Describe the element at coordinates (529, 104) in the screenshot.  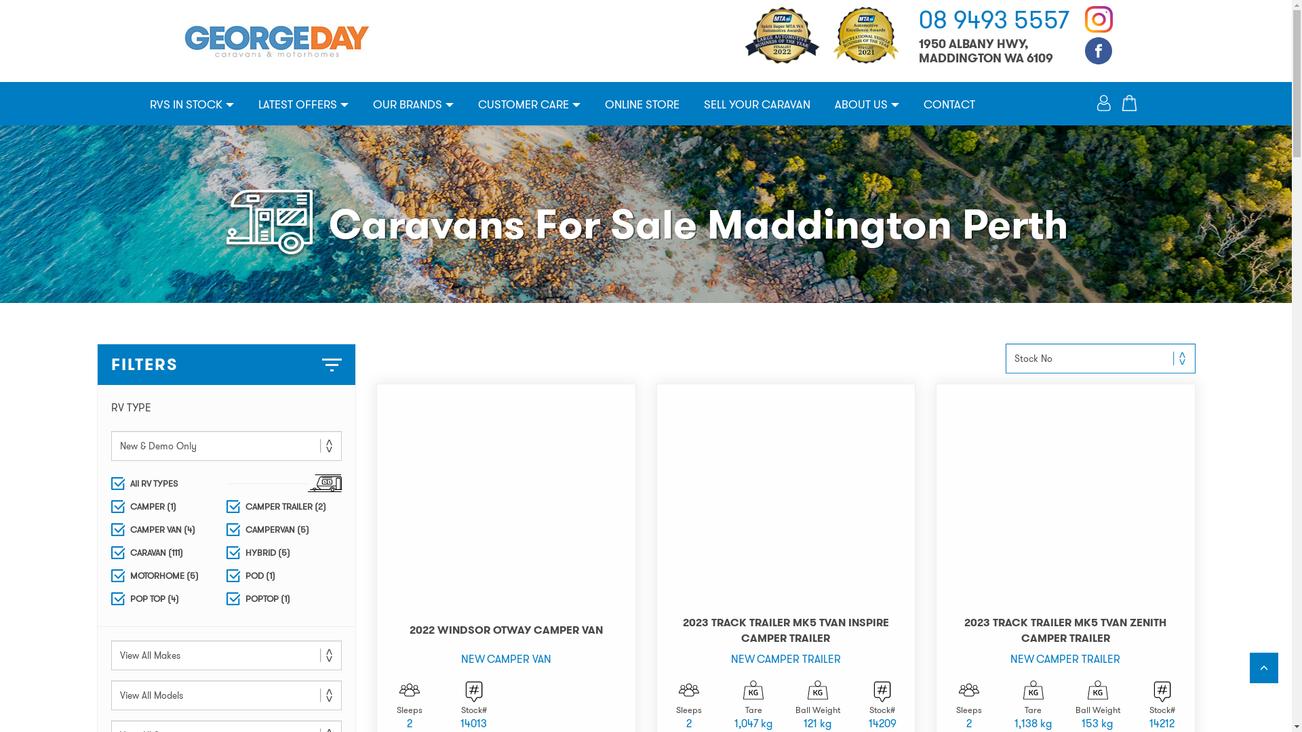
I see `CUSTOMER CARE` at that location.